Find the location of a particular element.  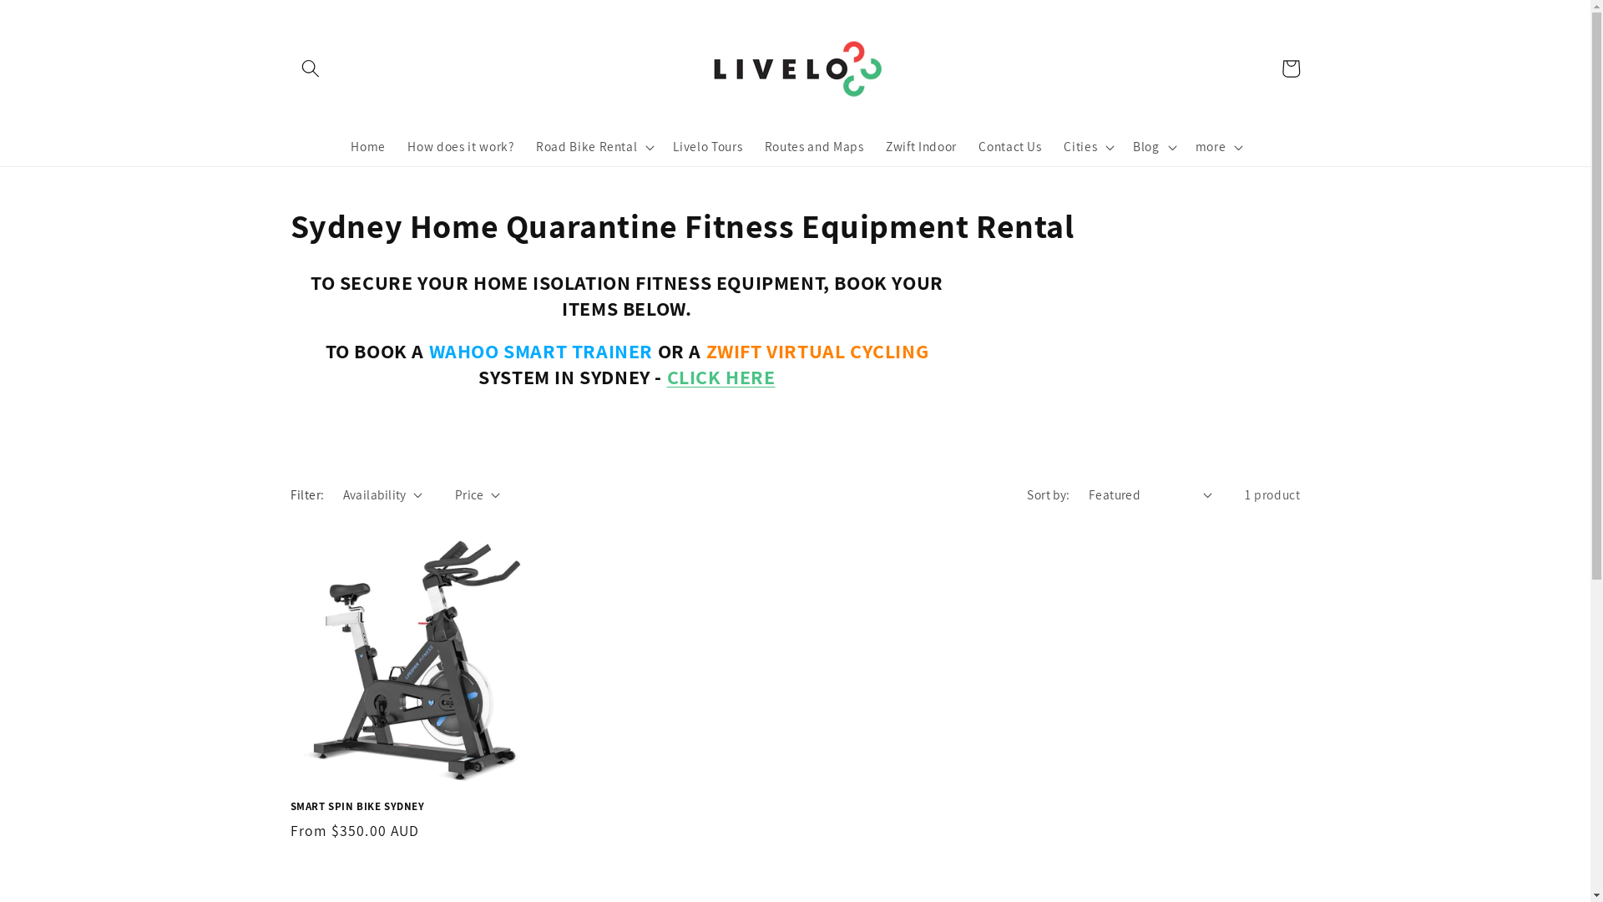

Contact Us is located at coordinates (1010, 147).